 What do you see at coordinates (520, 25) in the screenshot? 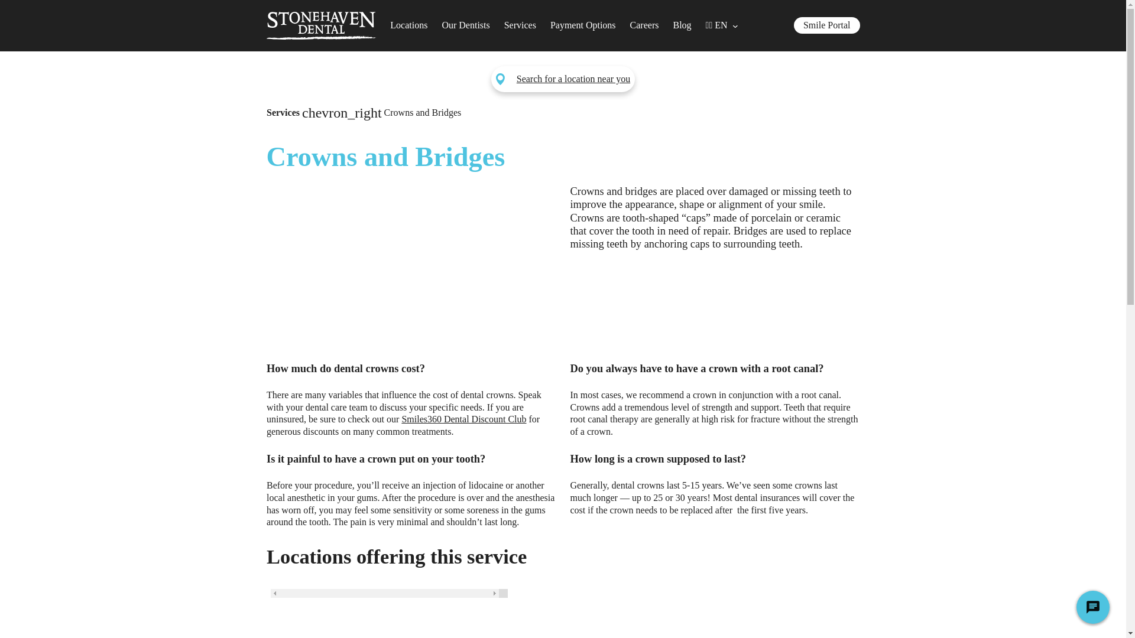
I see `Services` at bounding box center [520, 25].